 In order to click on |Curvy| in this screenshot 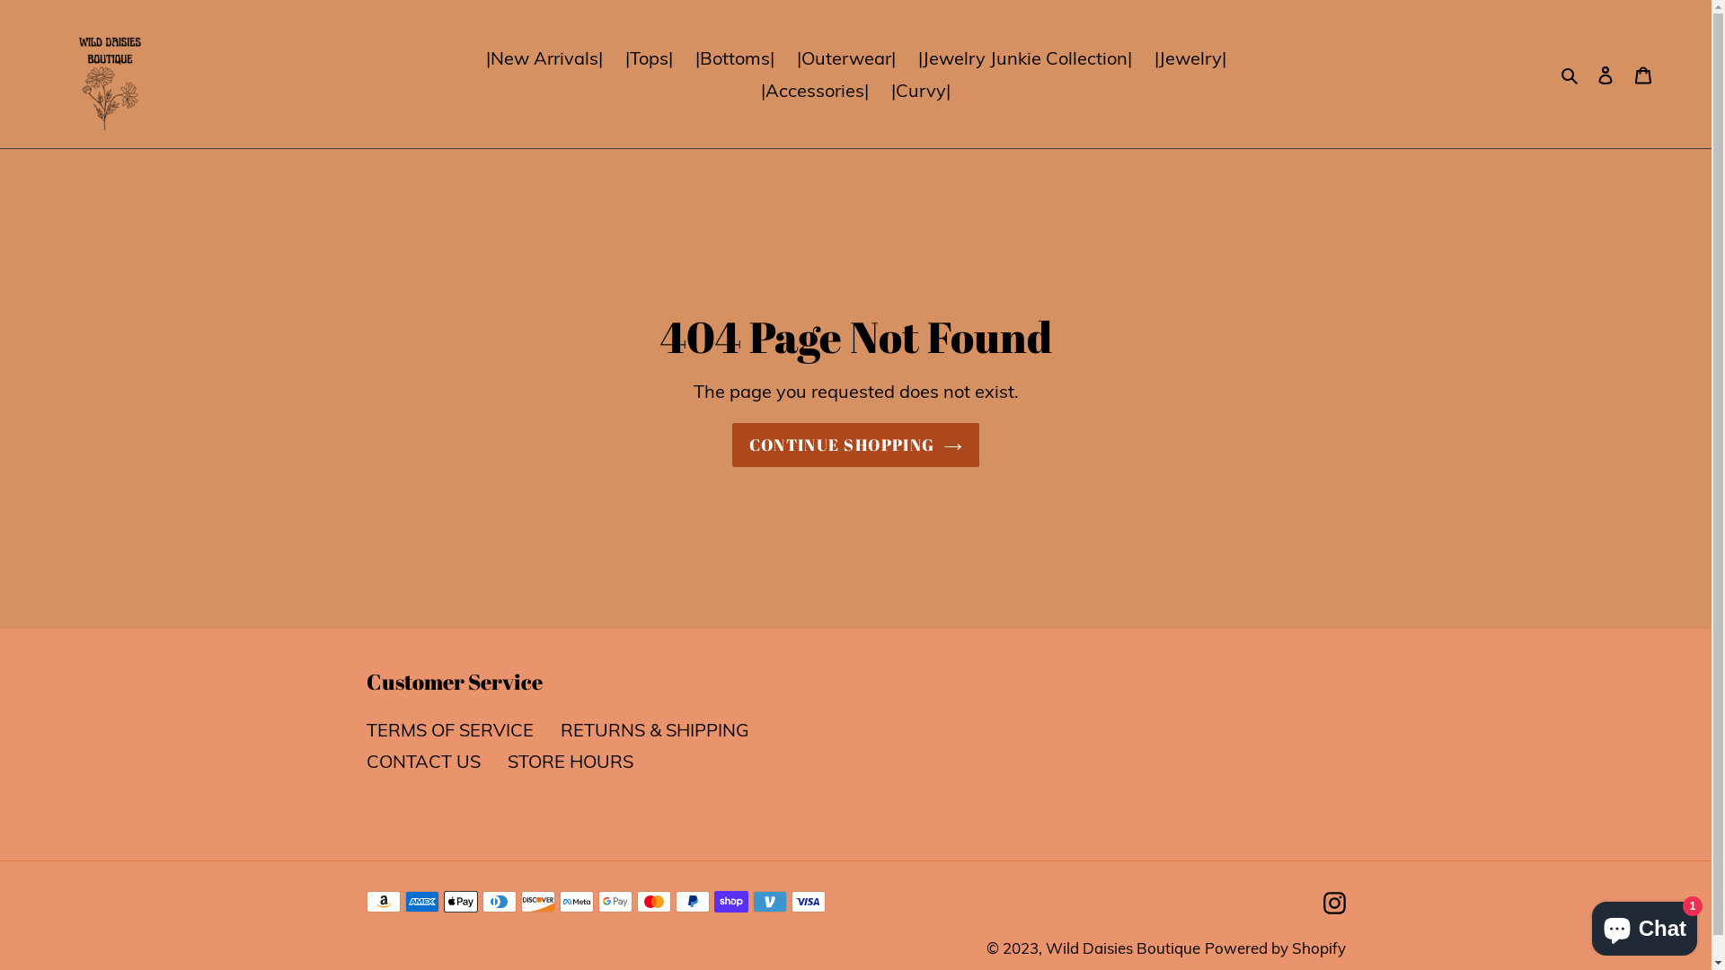, I will do `click(921, 90)`.